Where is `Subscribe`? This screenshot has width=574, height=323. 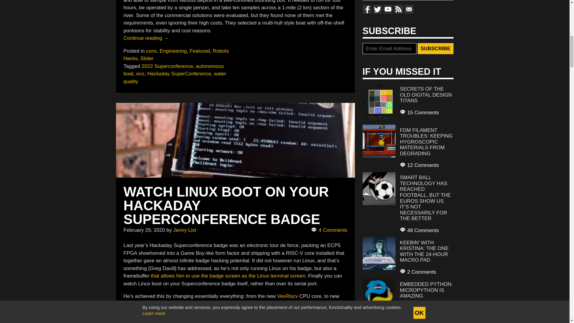
Subscribe is located at coordinates (435, 48).